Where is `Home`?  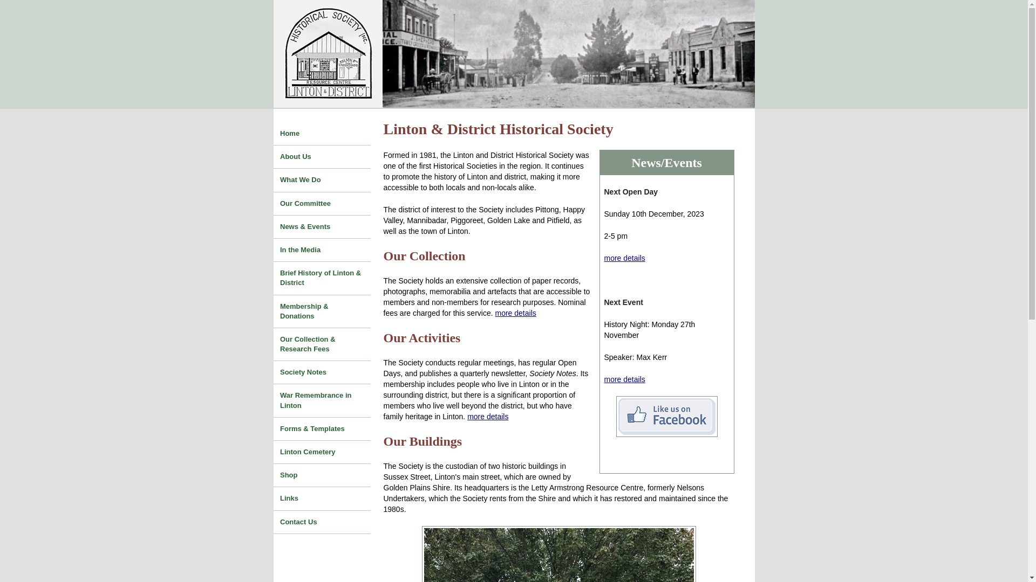 Home is located at coordinates (322, 134).